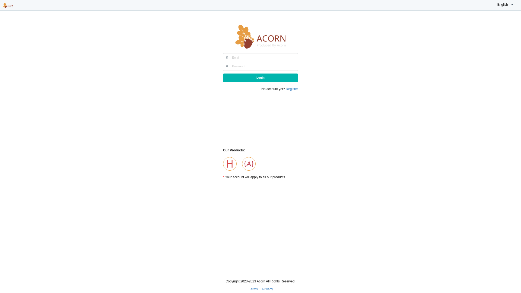 This screenshot has width=521, height=293. I want to click on Register, so click(292, 89).